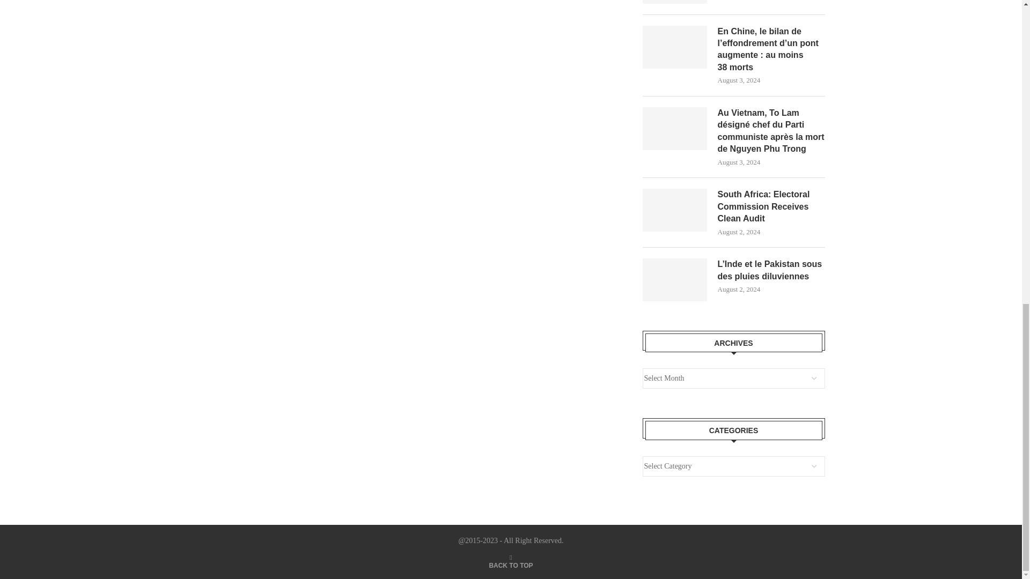 The height and width of the screenshot is (579, 1030). I want to click on South Africa: Electoral Commission Receives Clean Audit, so click(675, 210).